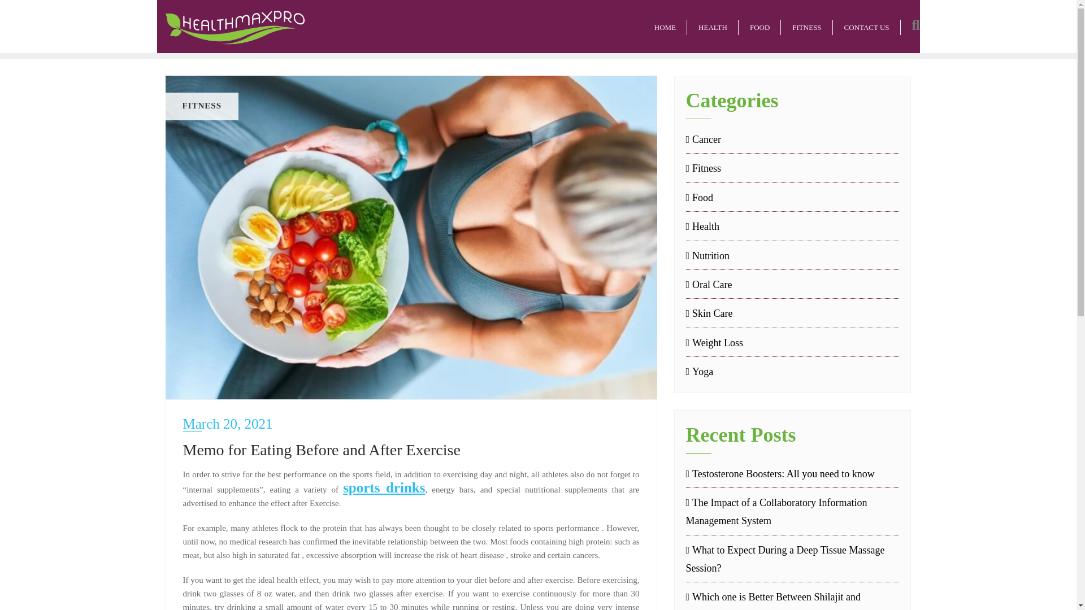  Describe the element at coordinates (792, 599) in the screenshot. I see `Which one is Better Between Shilajit and Ashwagandha?` at that location.